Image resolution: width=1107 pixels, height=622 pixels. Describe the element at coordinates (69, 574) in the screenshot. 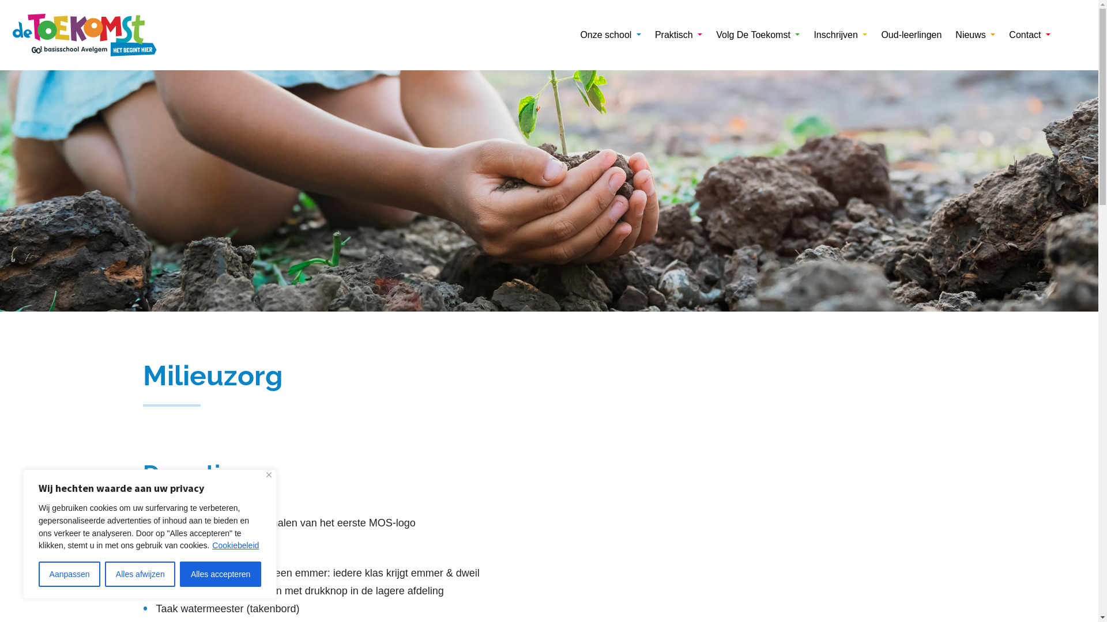

I see `Aanpassen` at that location.